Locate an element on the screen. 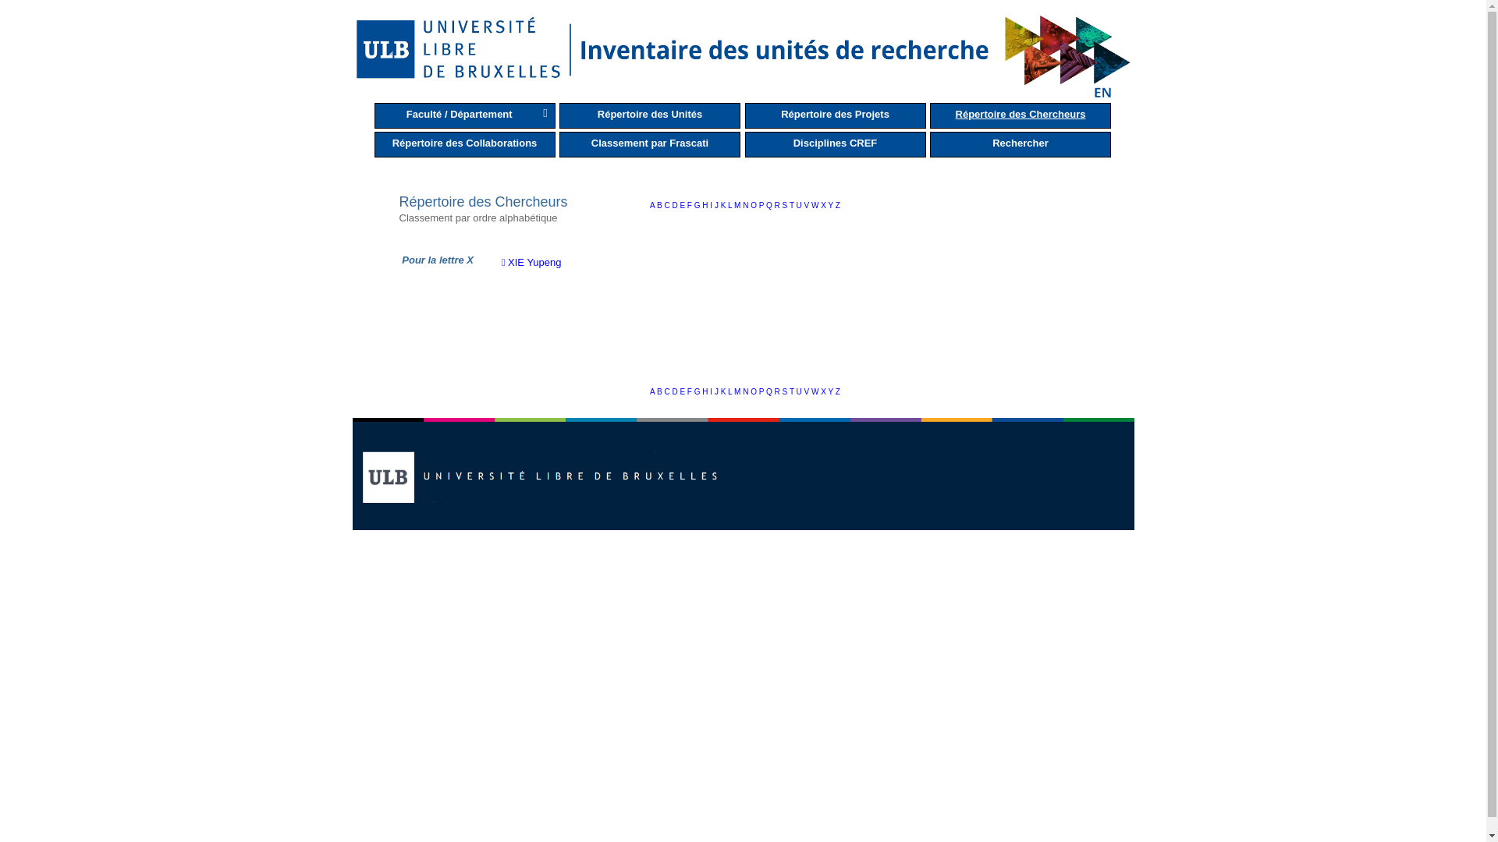 This screenshot has height=842, width=1498. T is located at coordinates (793, 391).